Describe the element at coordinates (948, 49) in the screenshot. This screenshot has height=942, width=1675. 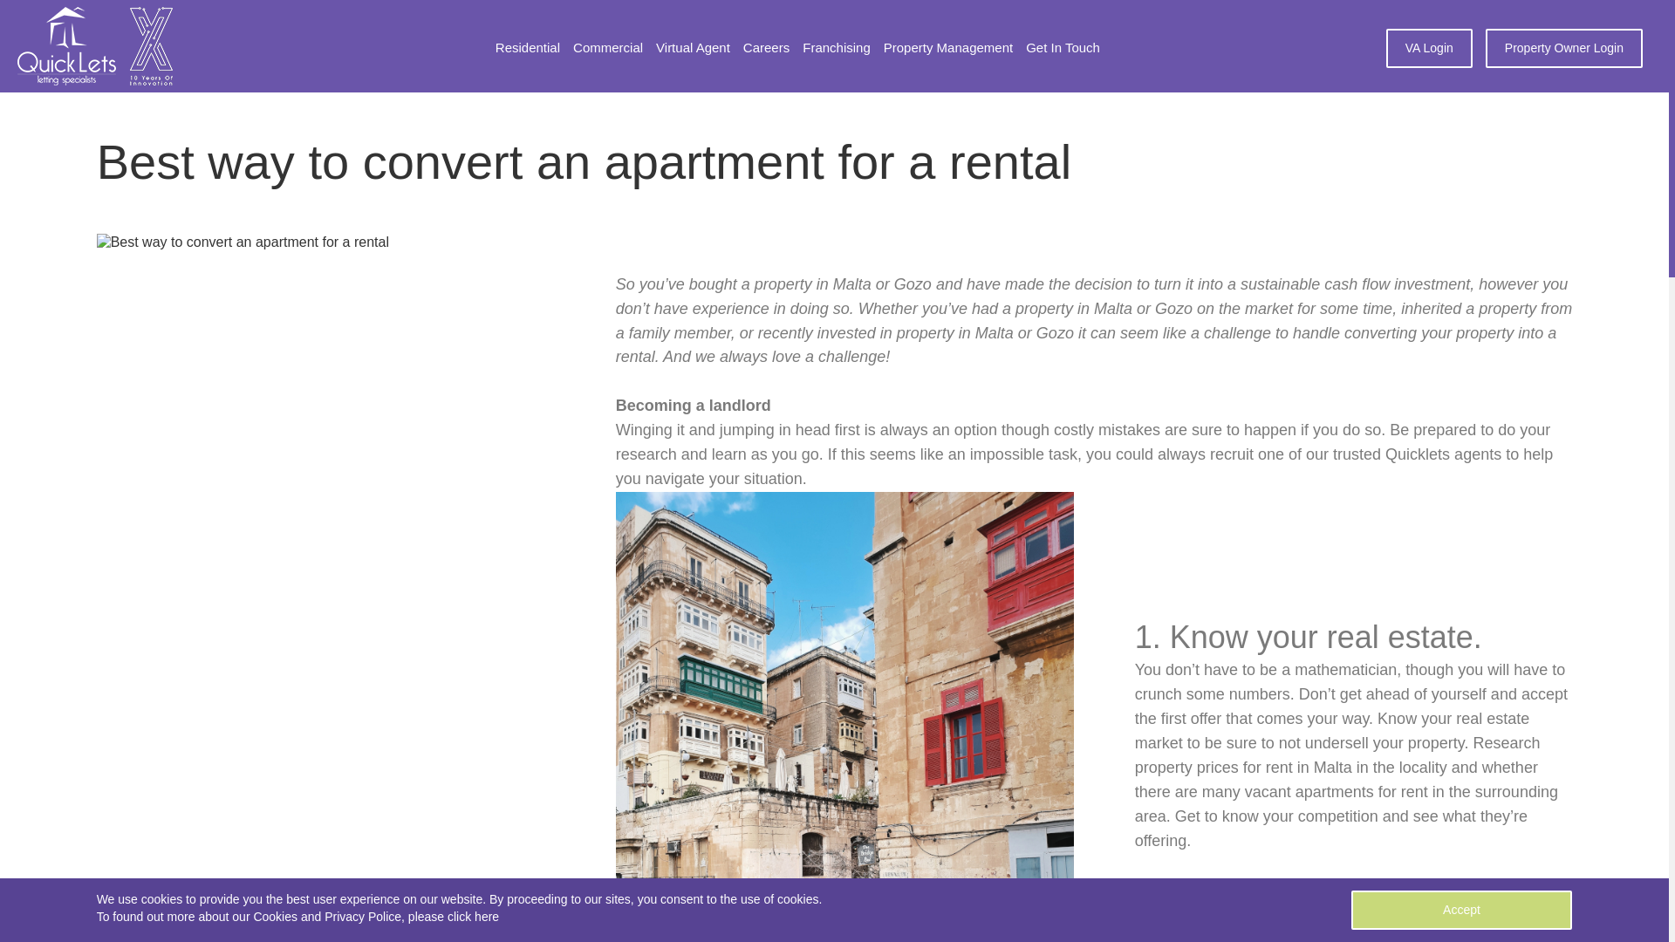
I see `Property Management` at that location.